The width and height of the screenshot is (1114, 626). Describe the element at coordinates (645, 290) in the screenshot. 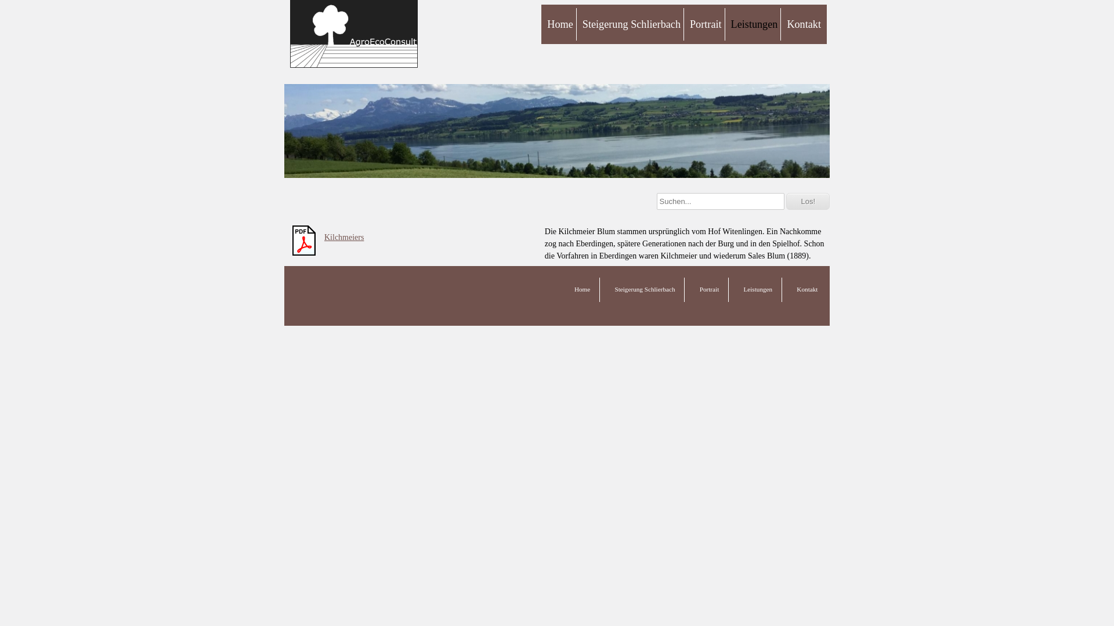

I see `Steigerung Schlierbach` at that location.